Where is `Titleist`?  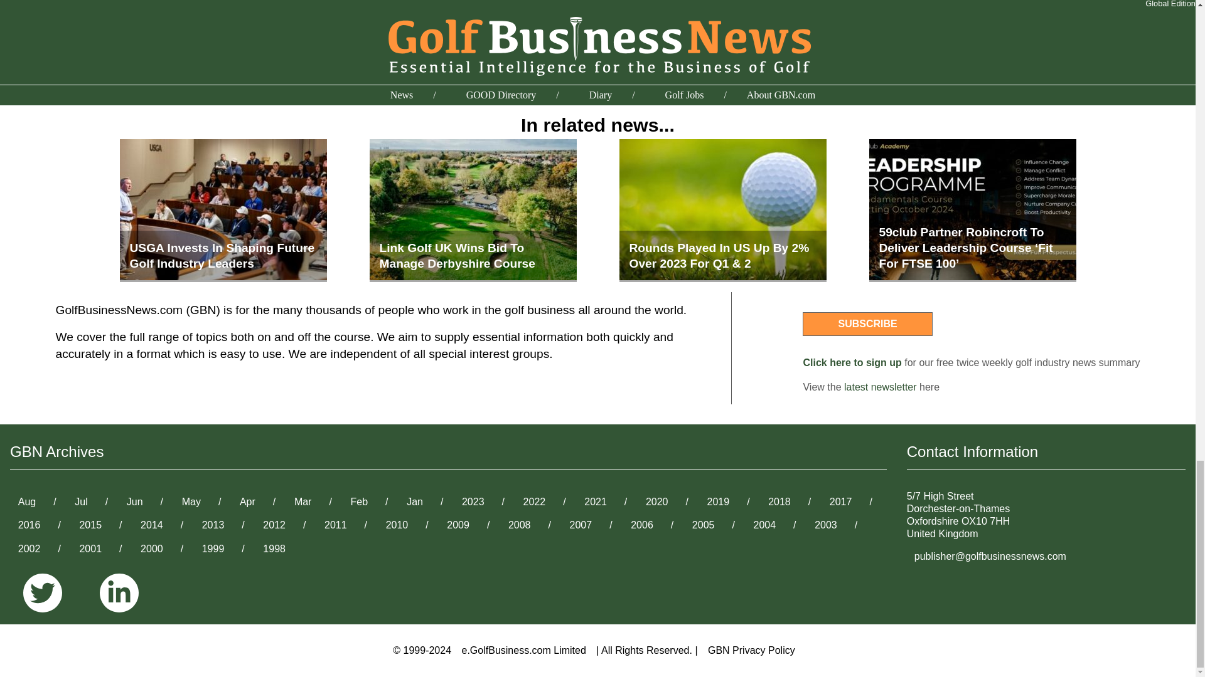 Titleist is located at coordinates (511, 74).